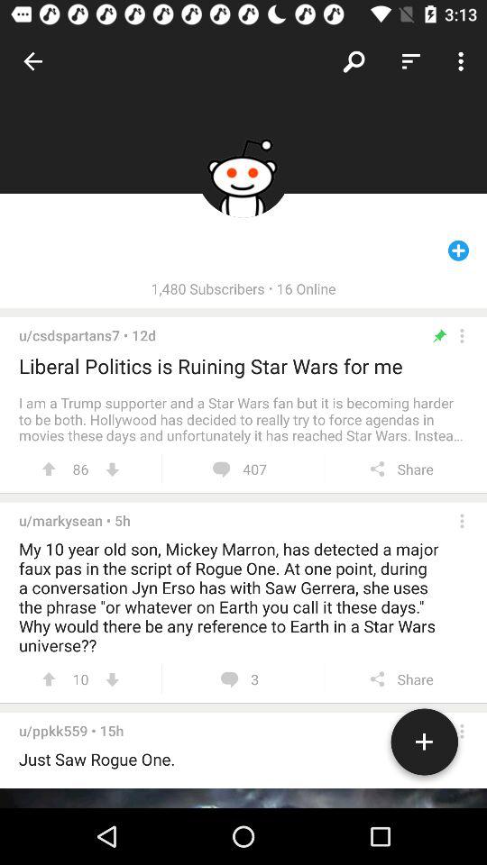 Image resolution: width=487 pixels, height=865 pixels. Describe the element at coordinates (112, 679) in the screenshot. I see `down` at that location.